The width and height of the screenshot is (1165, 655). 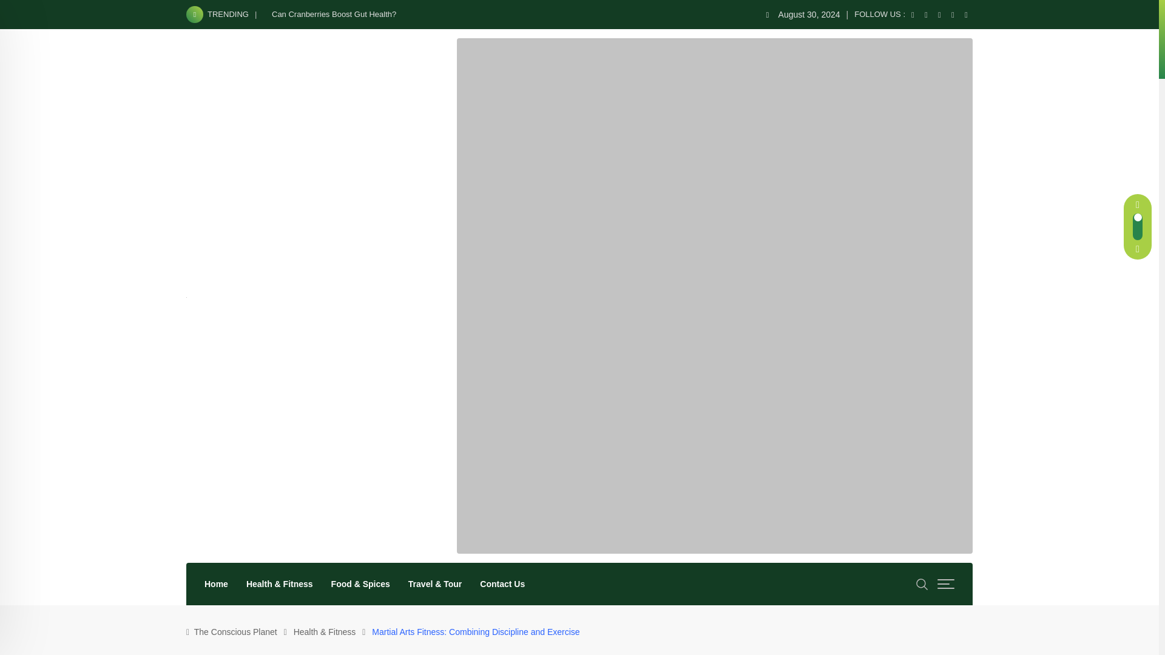 What do you see at coordinates (750, 456) in the screenshot?
I see `Fermented Foods For Better Digestion In Summer` at bounding box center [750, 456].